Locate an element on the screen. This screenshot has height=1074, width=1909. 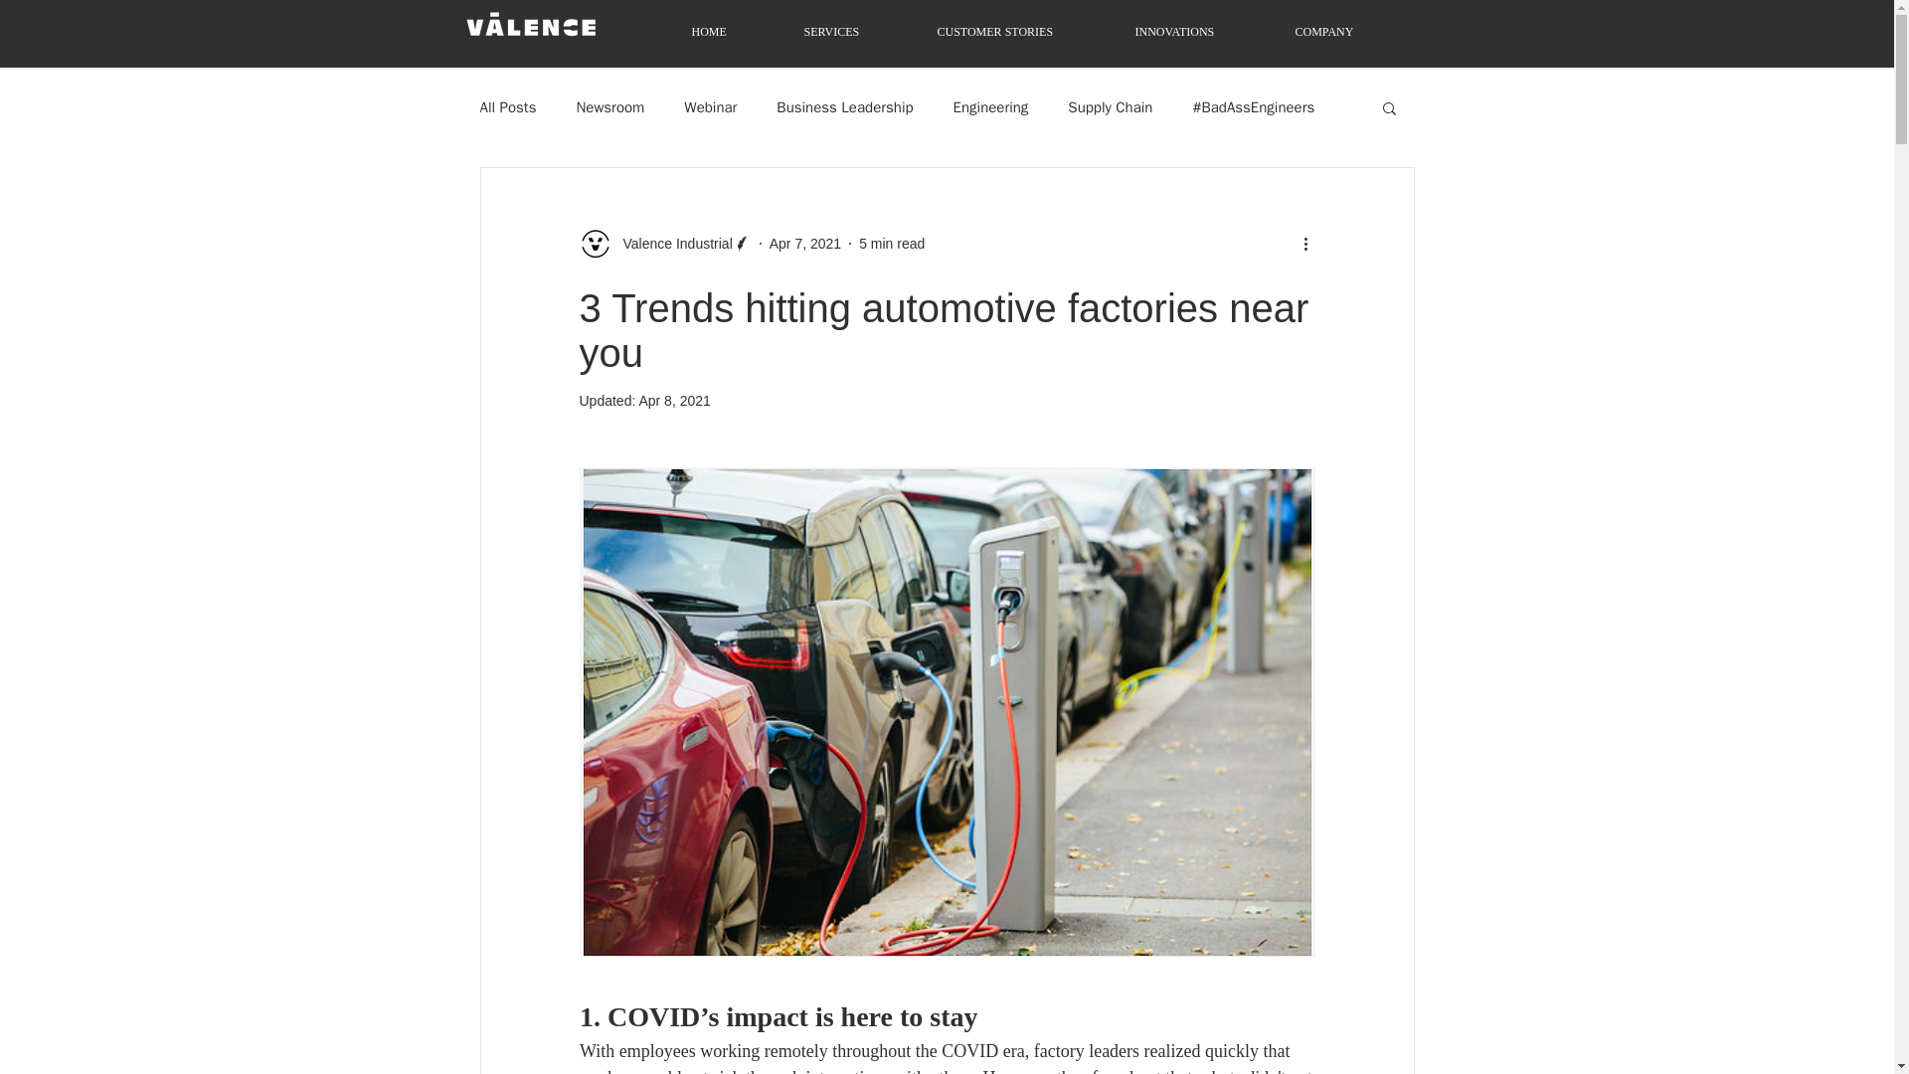
Valence Industrial is located at coordinates (670, 243).